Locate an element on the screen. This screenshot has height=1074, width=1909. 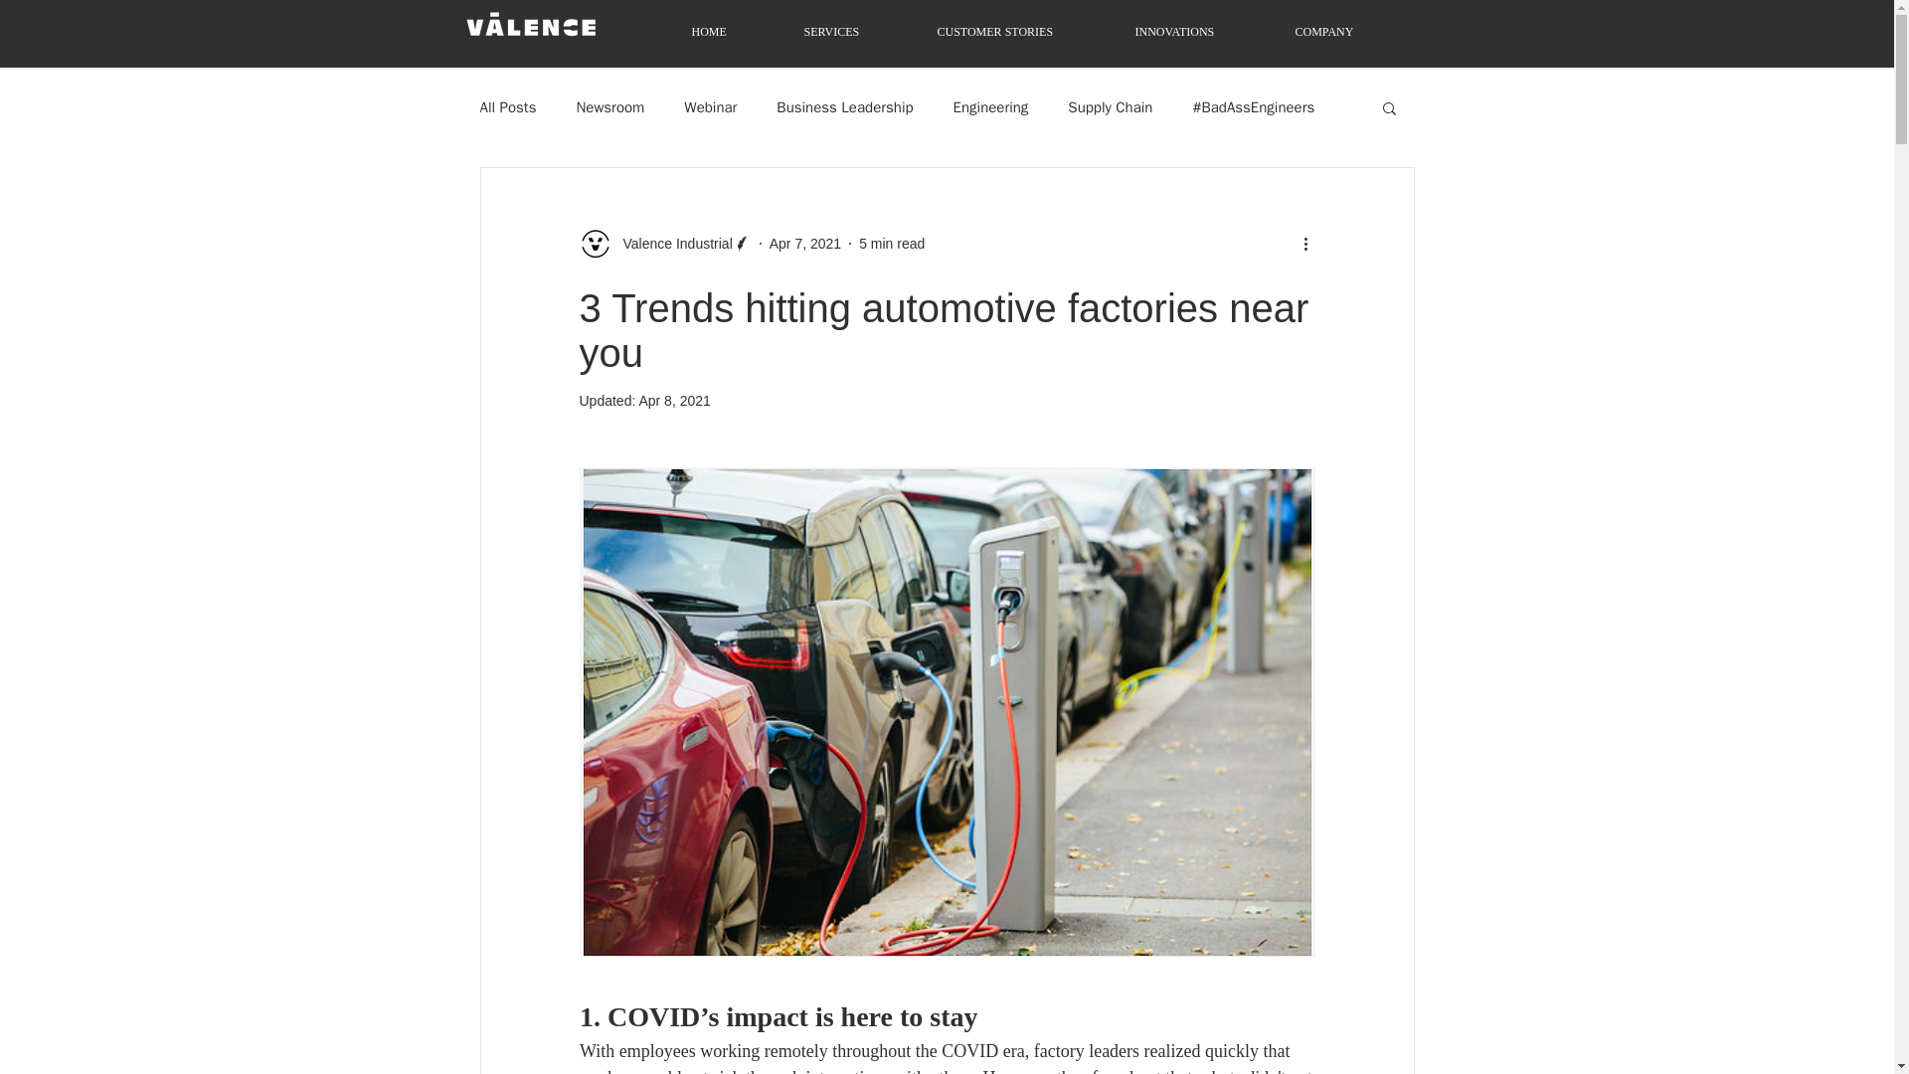
Valence Industrial is located at coordinates (670, 243).